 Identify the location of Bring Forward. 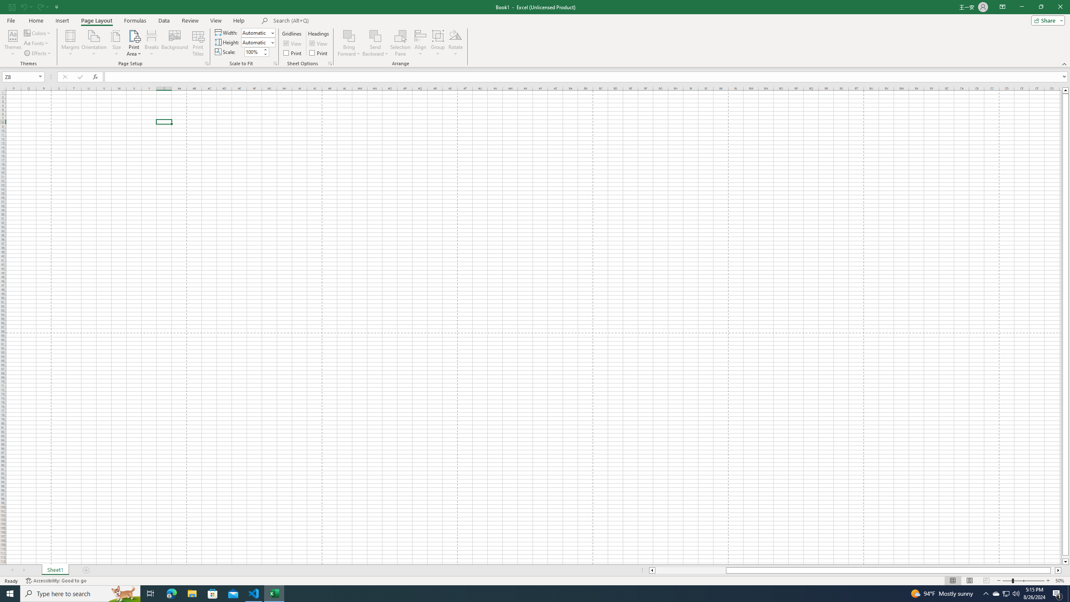
(349, 43).